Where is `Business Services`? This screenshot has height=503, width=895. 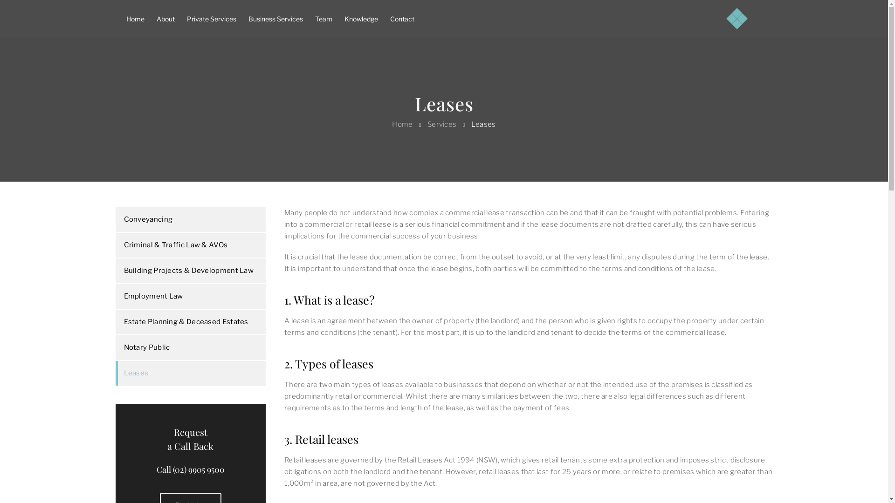
Business Services is located at coordinates (276, 19).